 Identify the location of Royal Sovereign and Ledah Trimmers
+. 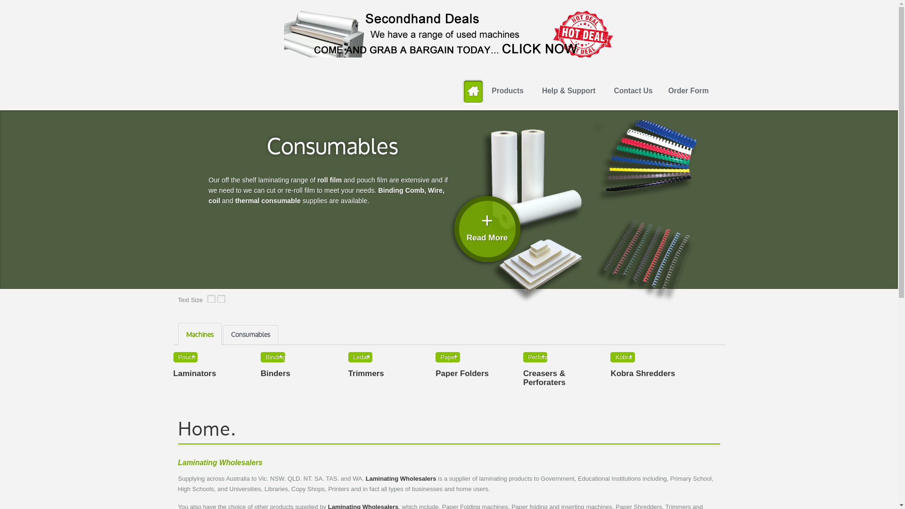
(360, 357).